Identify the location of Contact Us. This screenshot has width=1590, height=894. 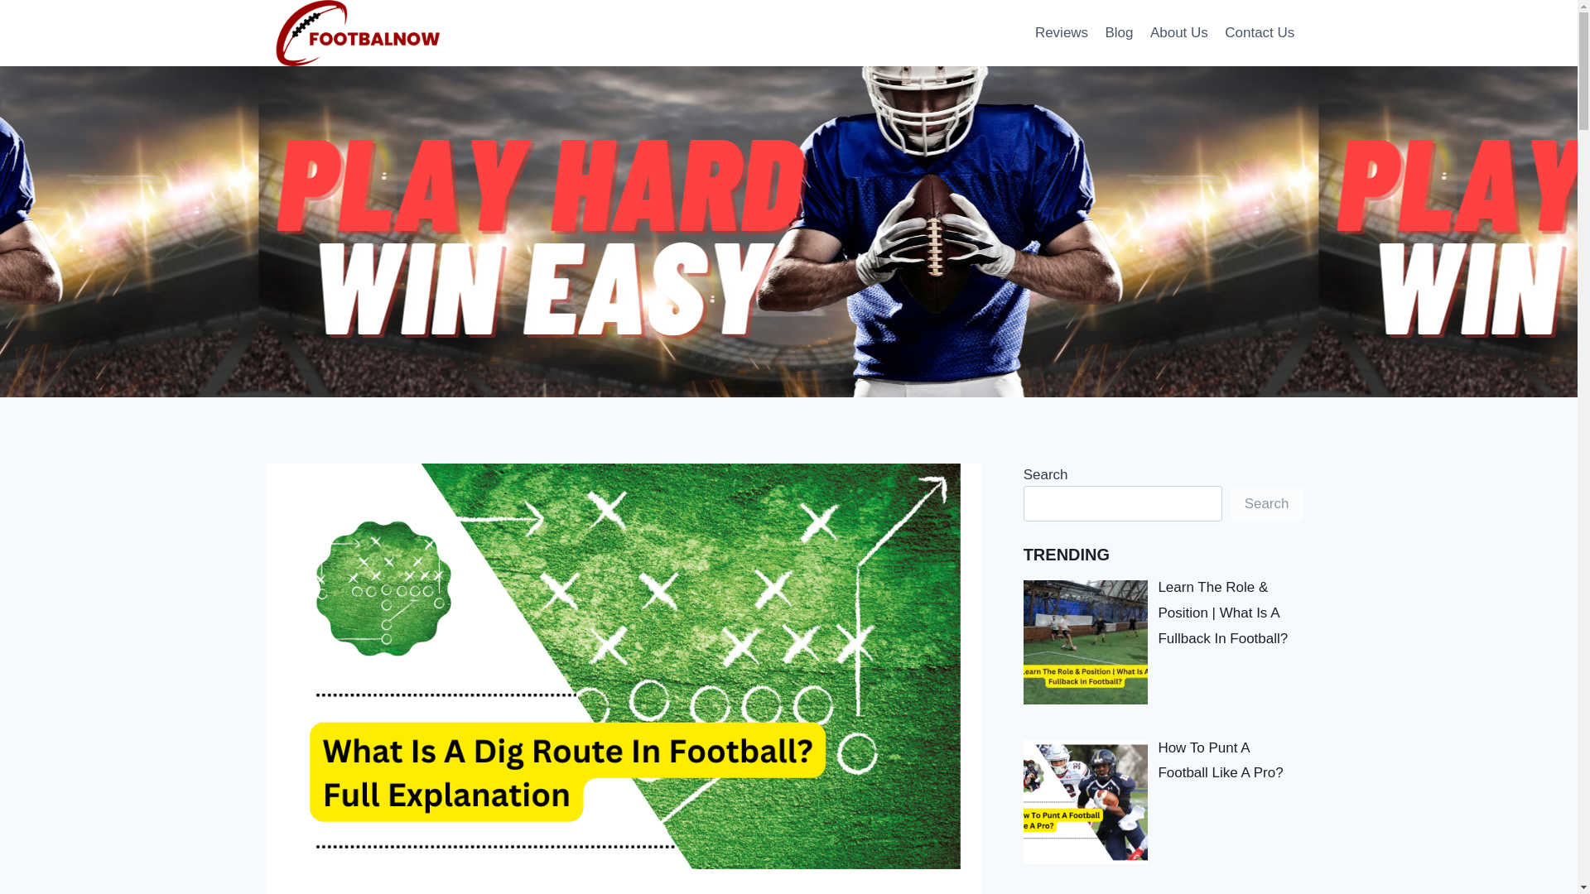
(1259, 33).